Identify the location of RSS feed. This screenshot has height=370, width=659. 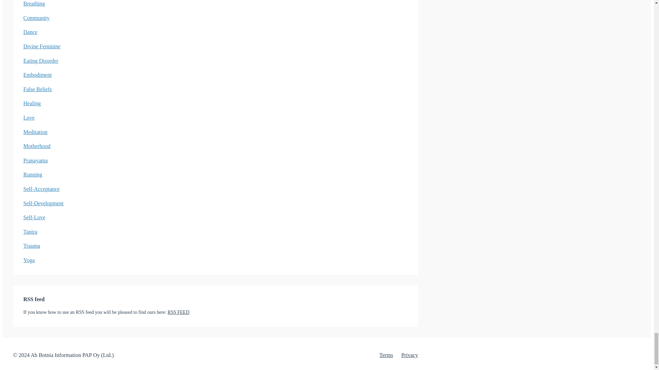
(178, 312).